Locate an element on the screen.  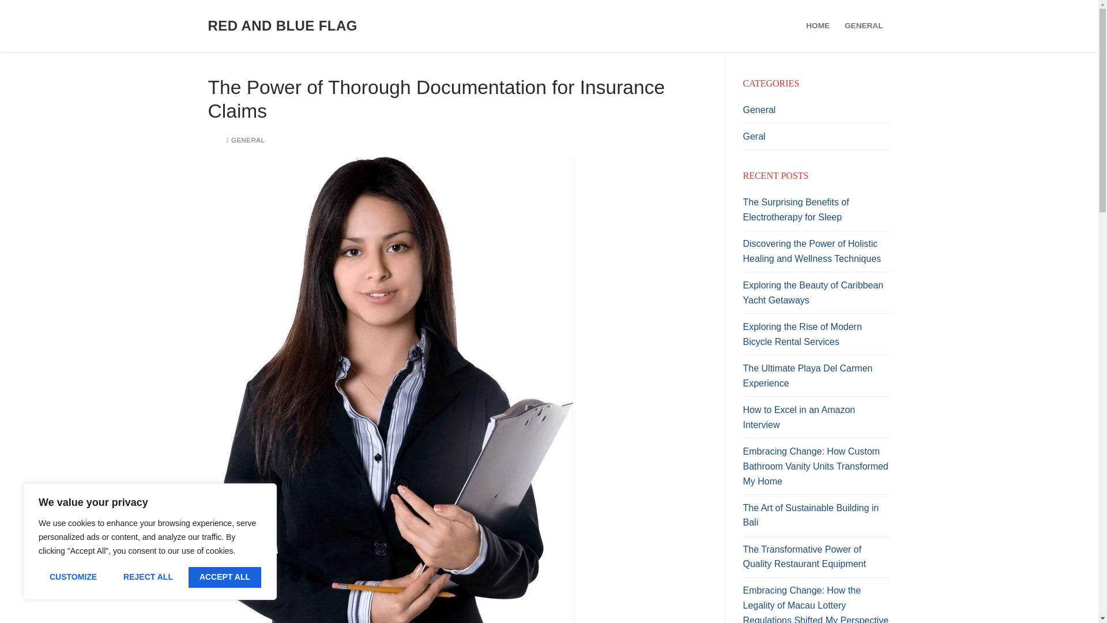
GENERAL is located at coordinates (244, 140).